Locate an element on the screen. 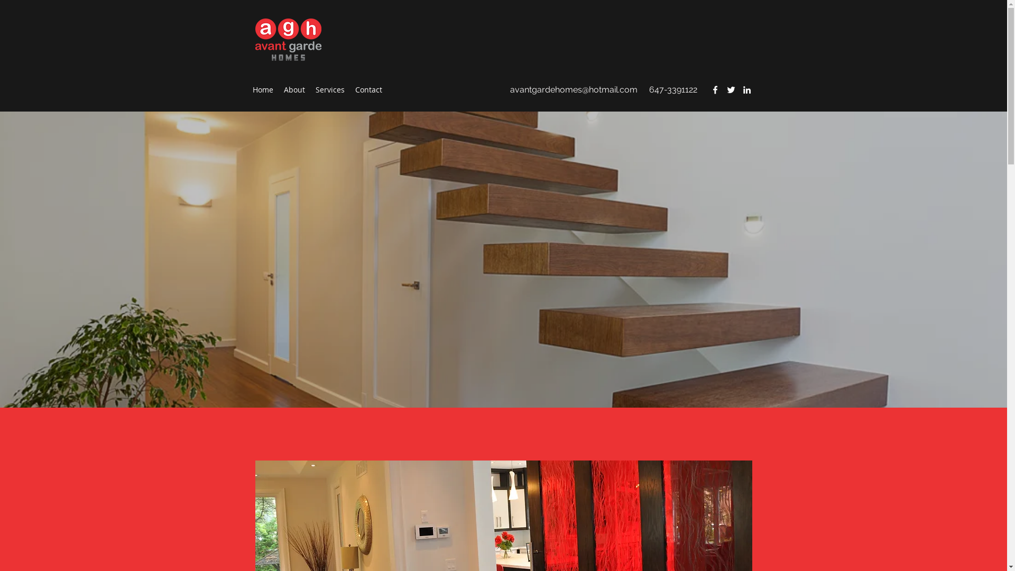 Image resolution: width=1015 pixels, height=571 pixels. avantgardehomes@hotmail.com is located at coordinates (573, 90).